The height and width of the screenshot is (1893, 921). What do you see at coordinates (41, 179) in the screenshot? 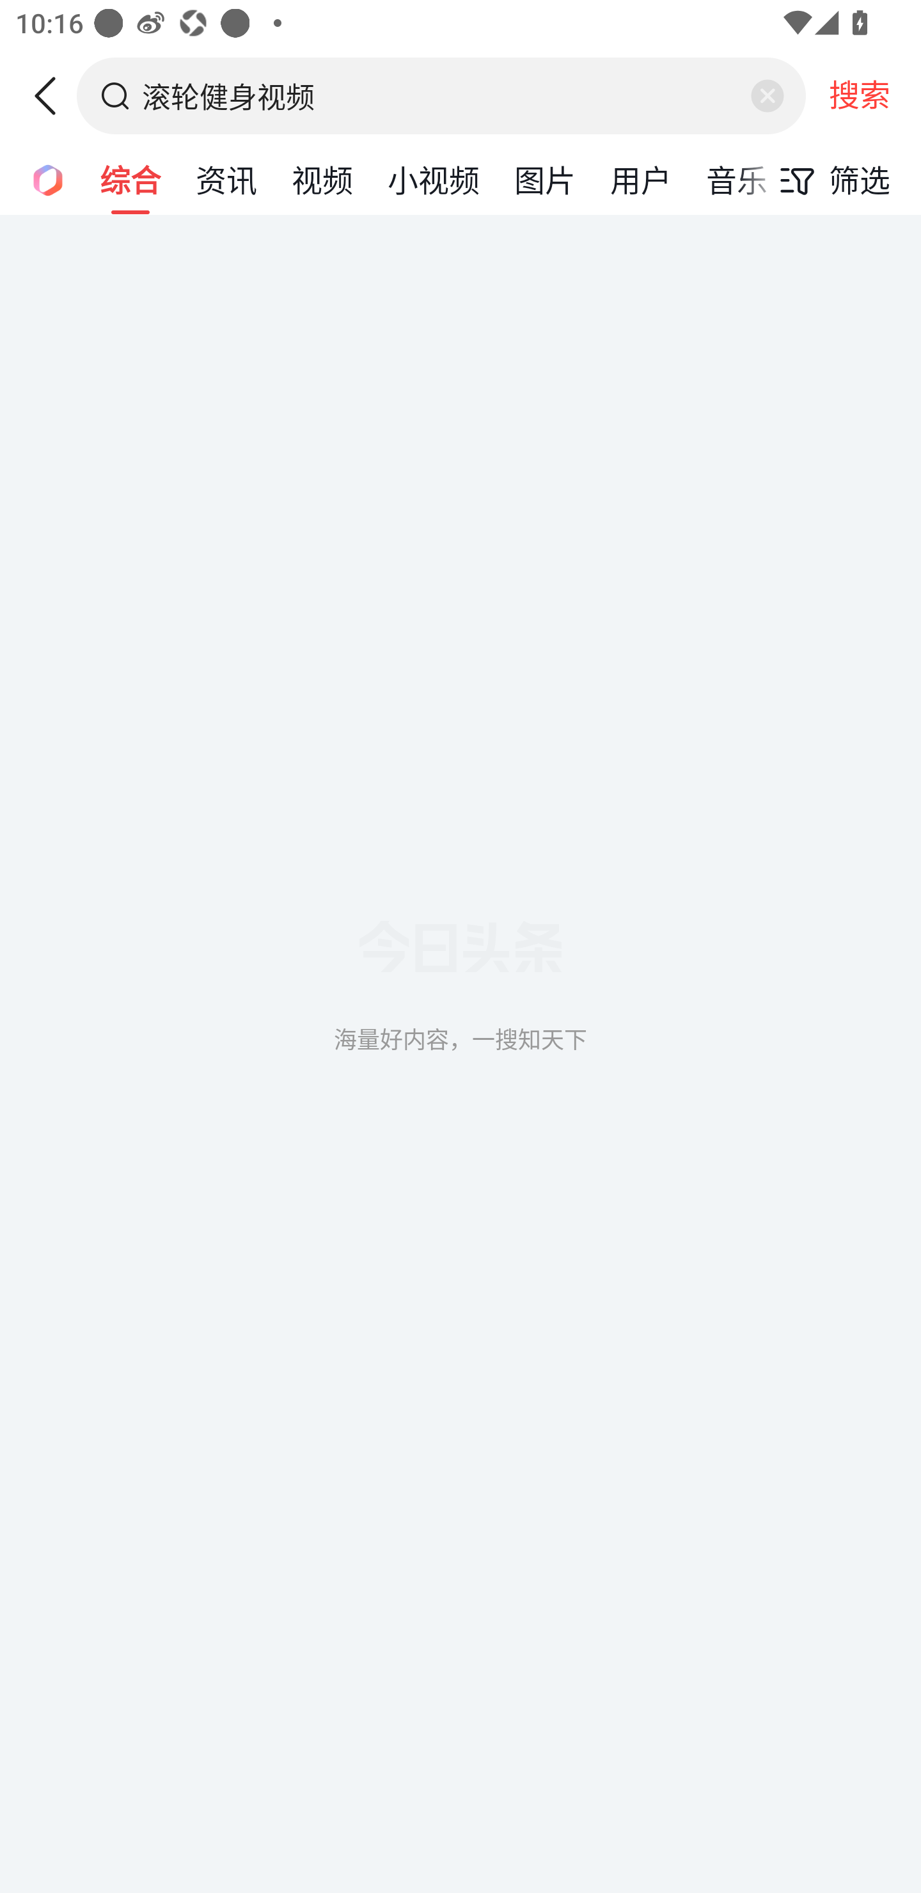
I see `AI问答` at bounding box center [41, 179].